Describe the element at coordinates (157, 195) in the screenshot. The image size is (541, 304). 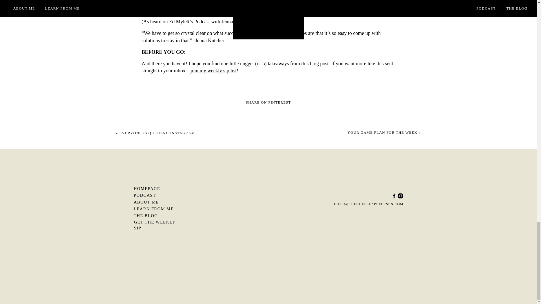
I see `PODCAST` at that location.